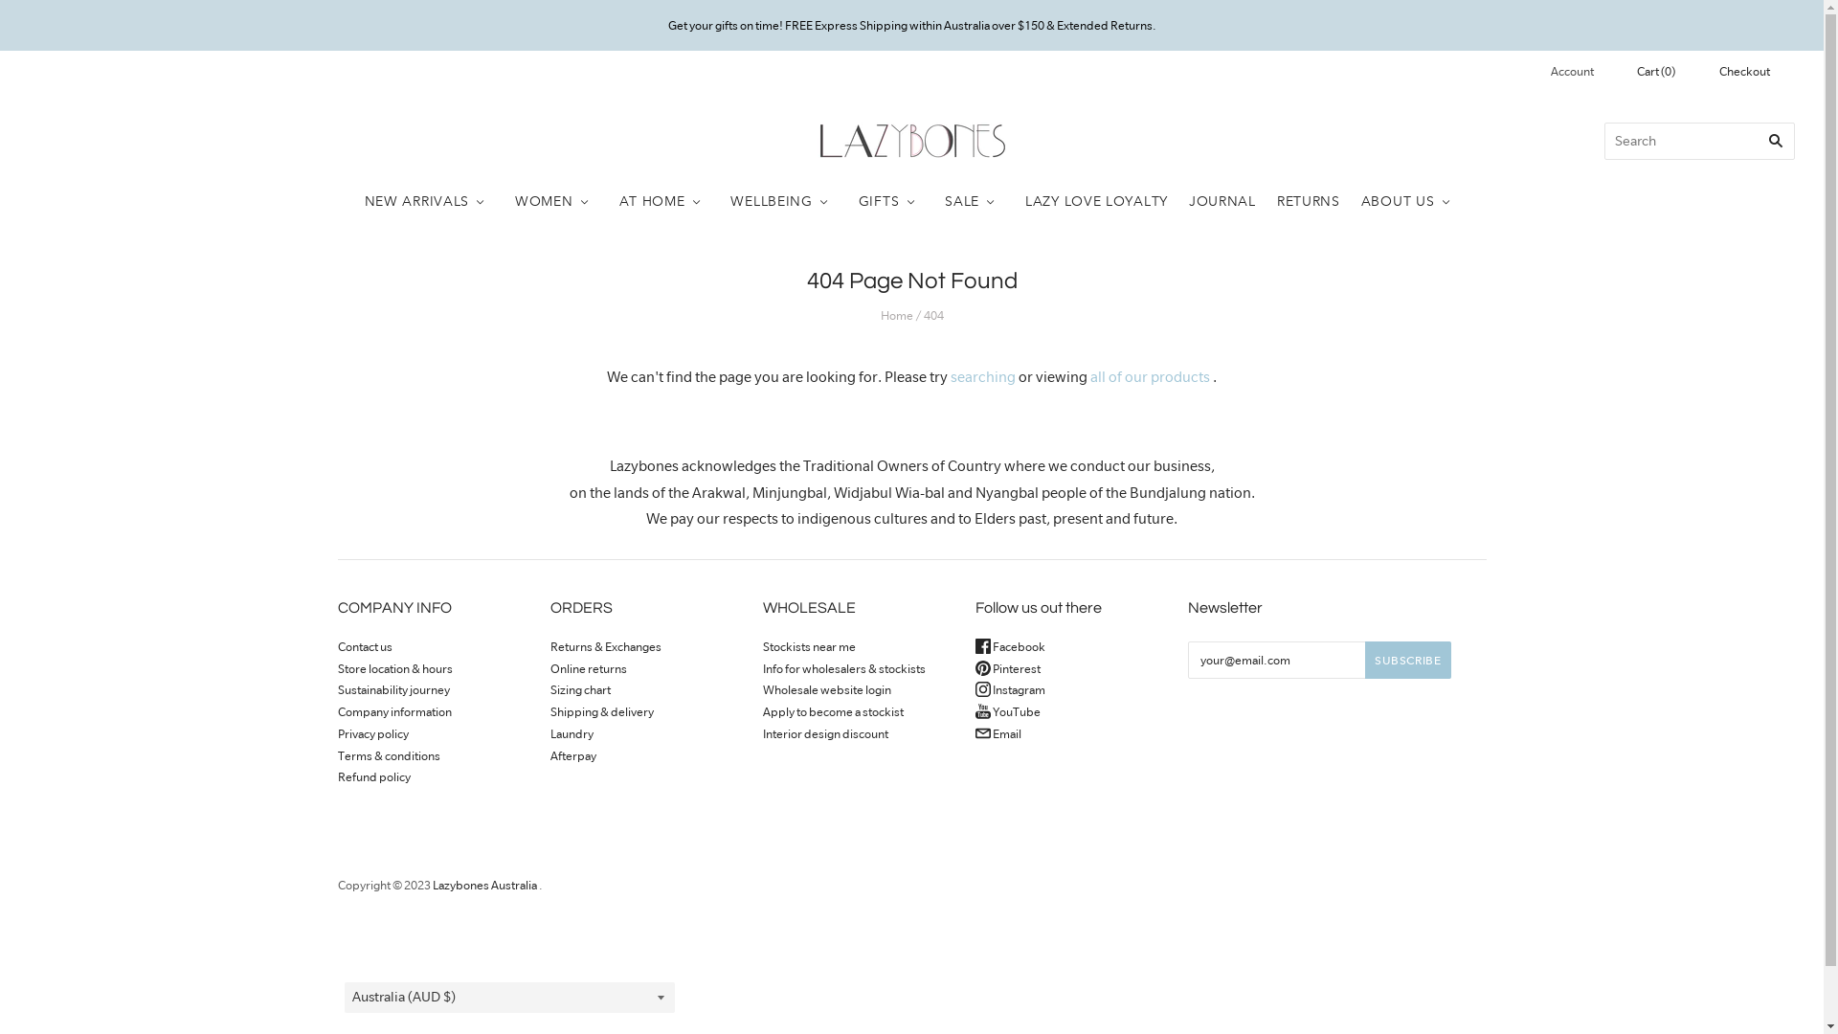  What do you see at coordinates (1309, 201) in the screenshot?
I see `RETURNS` at bounding box center [1309, 201].